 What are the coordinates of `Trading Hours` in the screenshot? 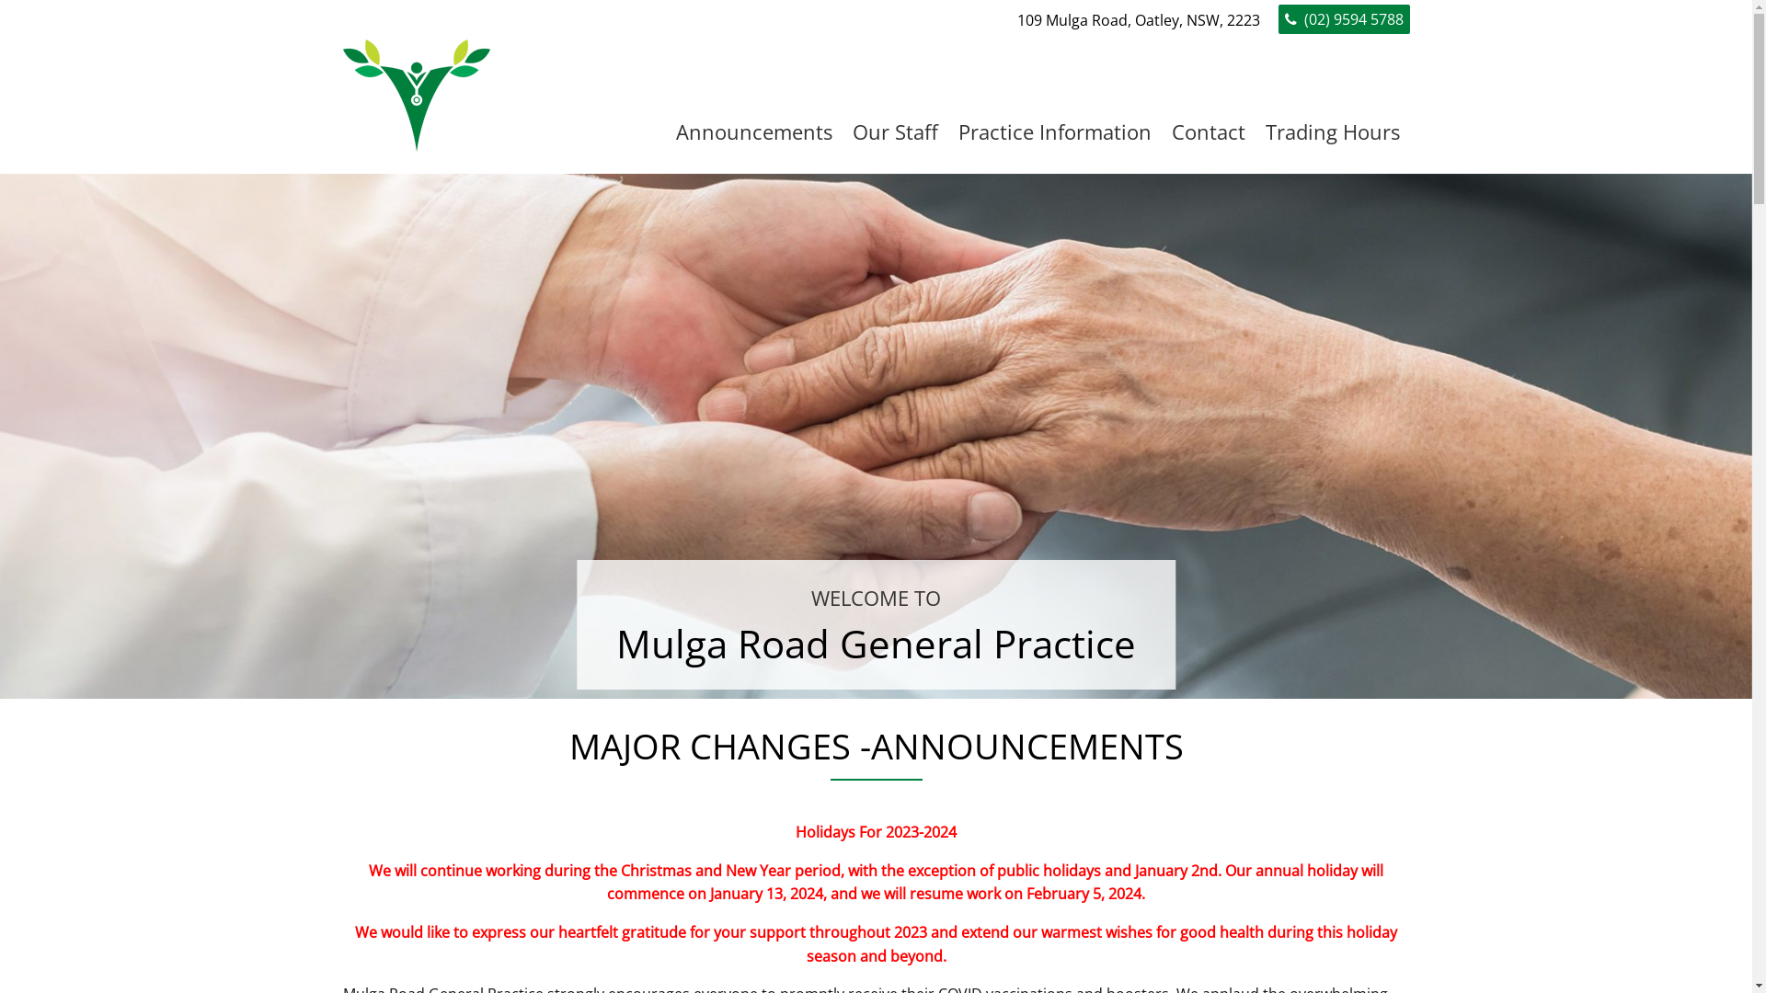 It's located at (1332, 131).